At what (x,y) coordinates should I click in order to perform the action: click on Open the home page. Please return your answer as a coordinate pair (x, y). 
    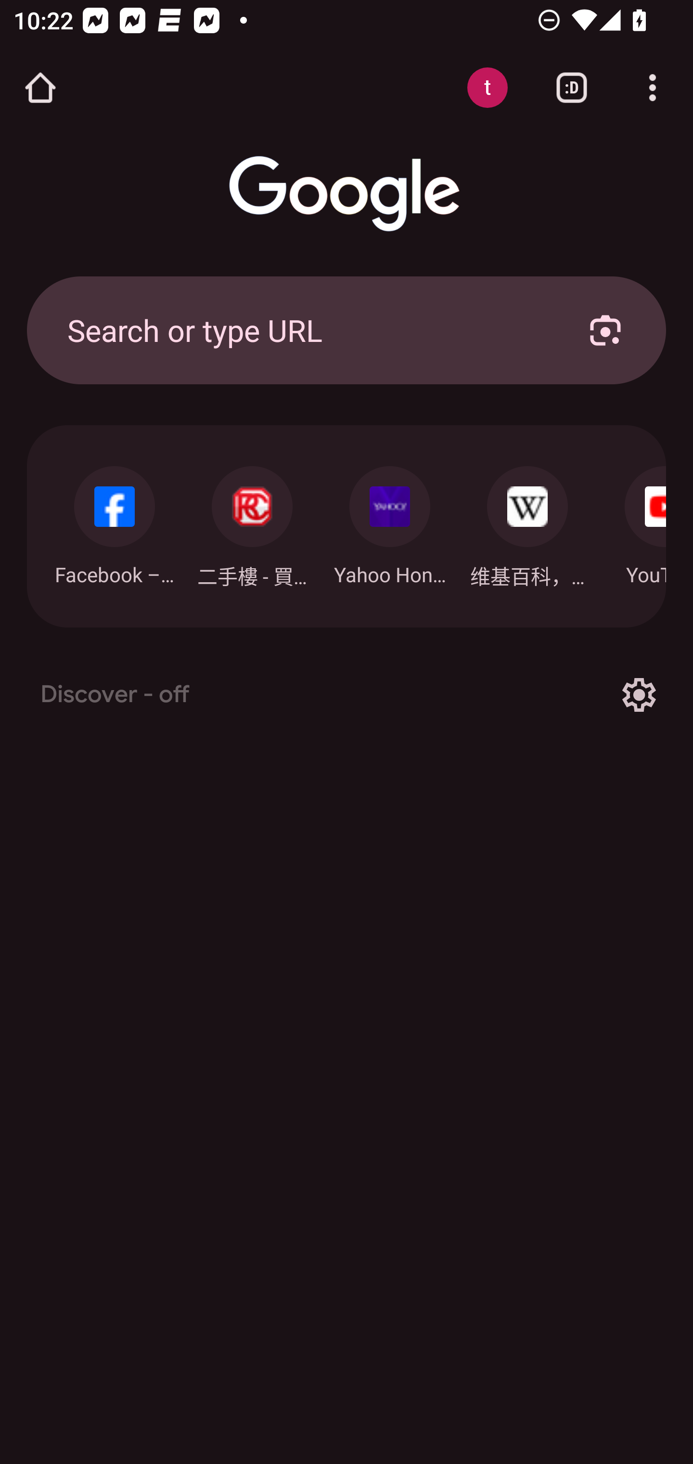
    Looking at the image, I should click on (40, 88).